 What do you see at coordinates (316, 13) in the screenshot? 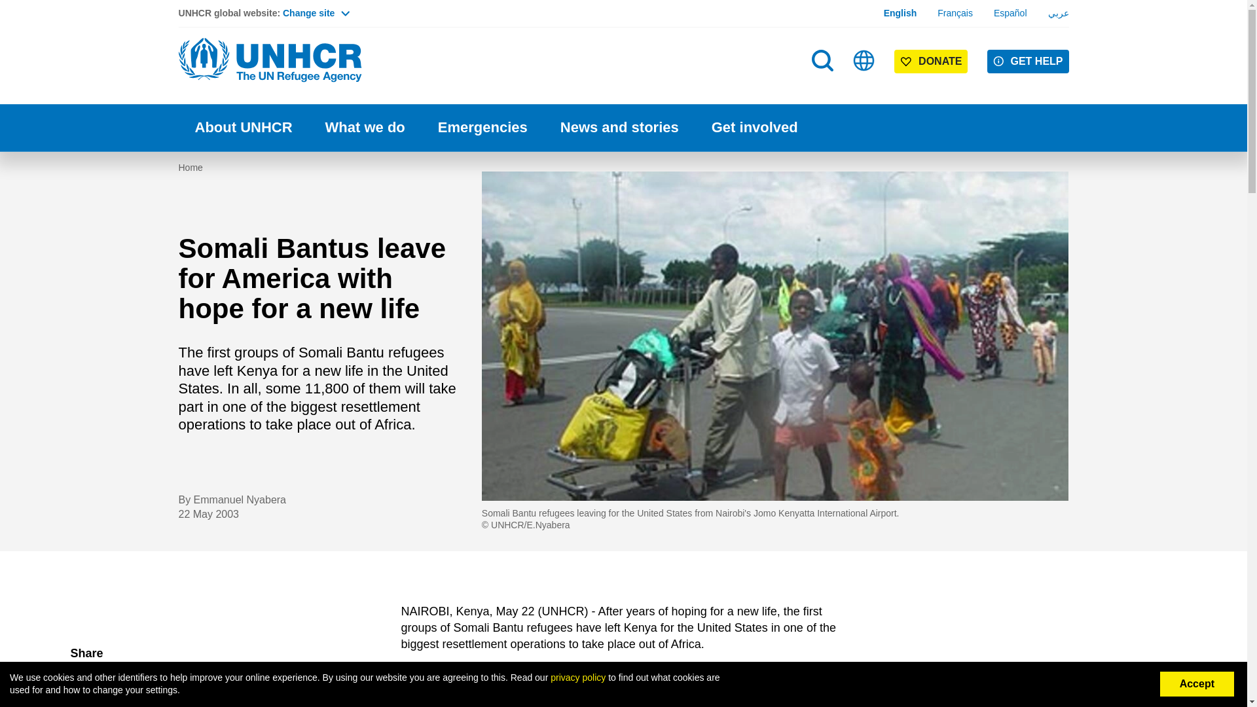
I see `Change site` at bounding box center [316, 13].